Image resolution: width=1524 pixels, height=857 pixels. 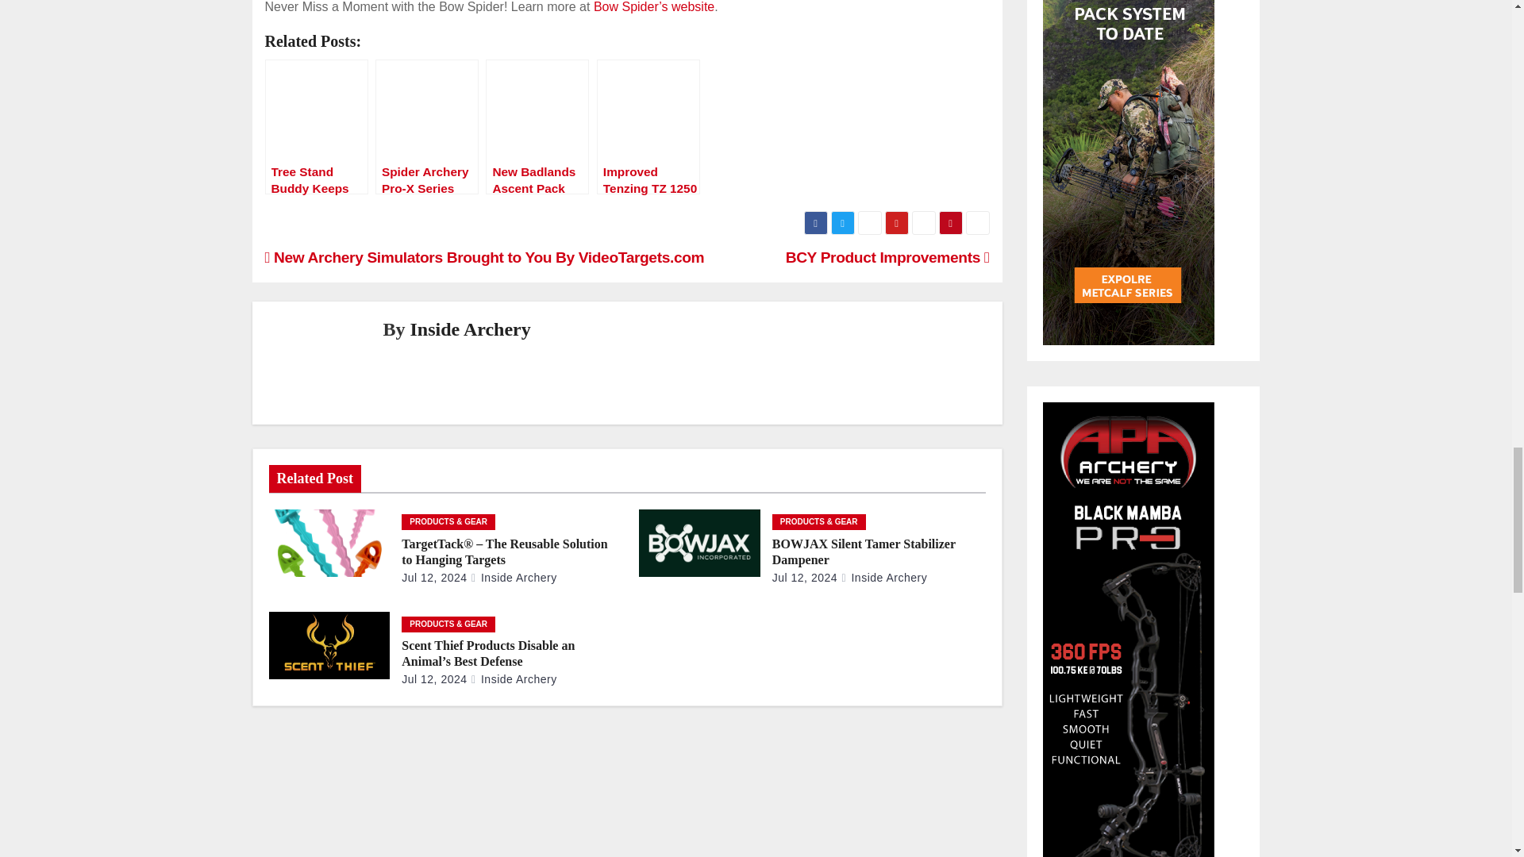 What do you see at coordinates (484, 257) in the screenshot?
I see `New Archery Simulators Brought to You By VideoTargets.com` at bounding box center [484, 257].